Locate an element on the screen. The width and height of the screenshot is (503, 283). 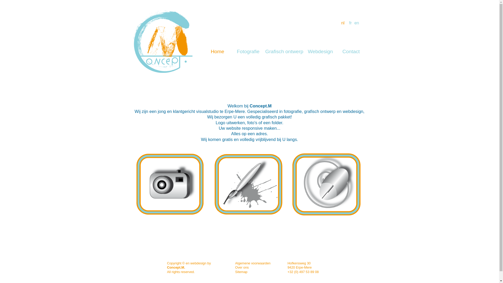
Grafisch ontwerp is located at coordinates (248, 184).